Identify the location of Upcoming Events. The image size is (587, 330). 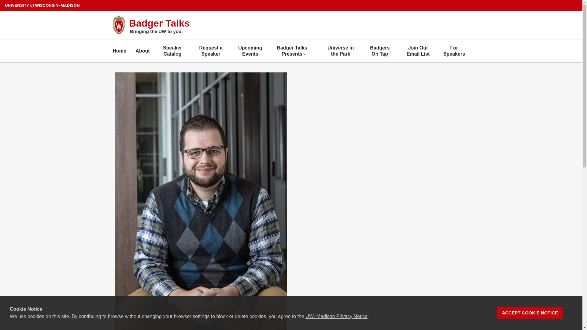
(250, 51).